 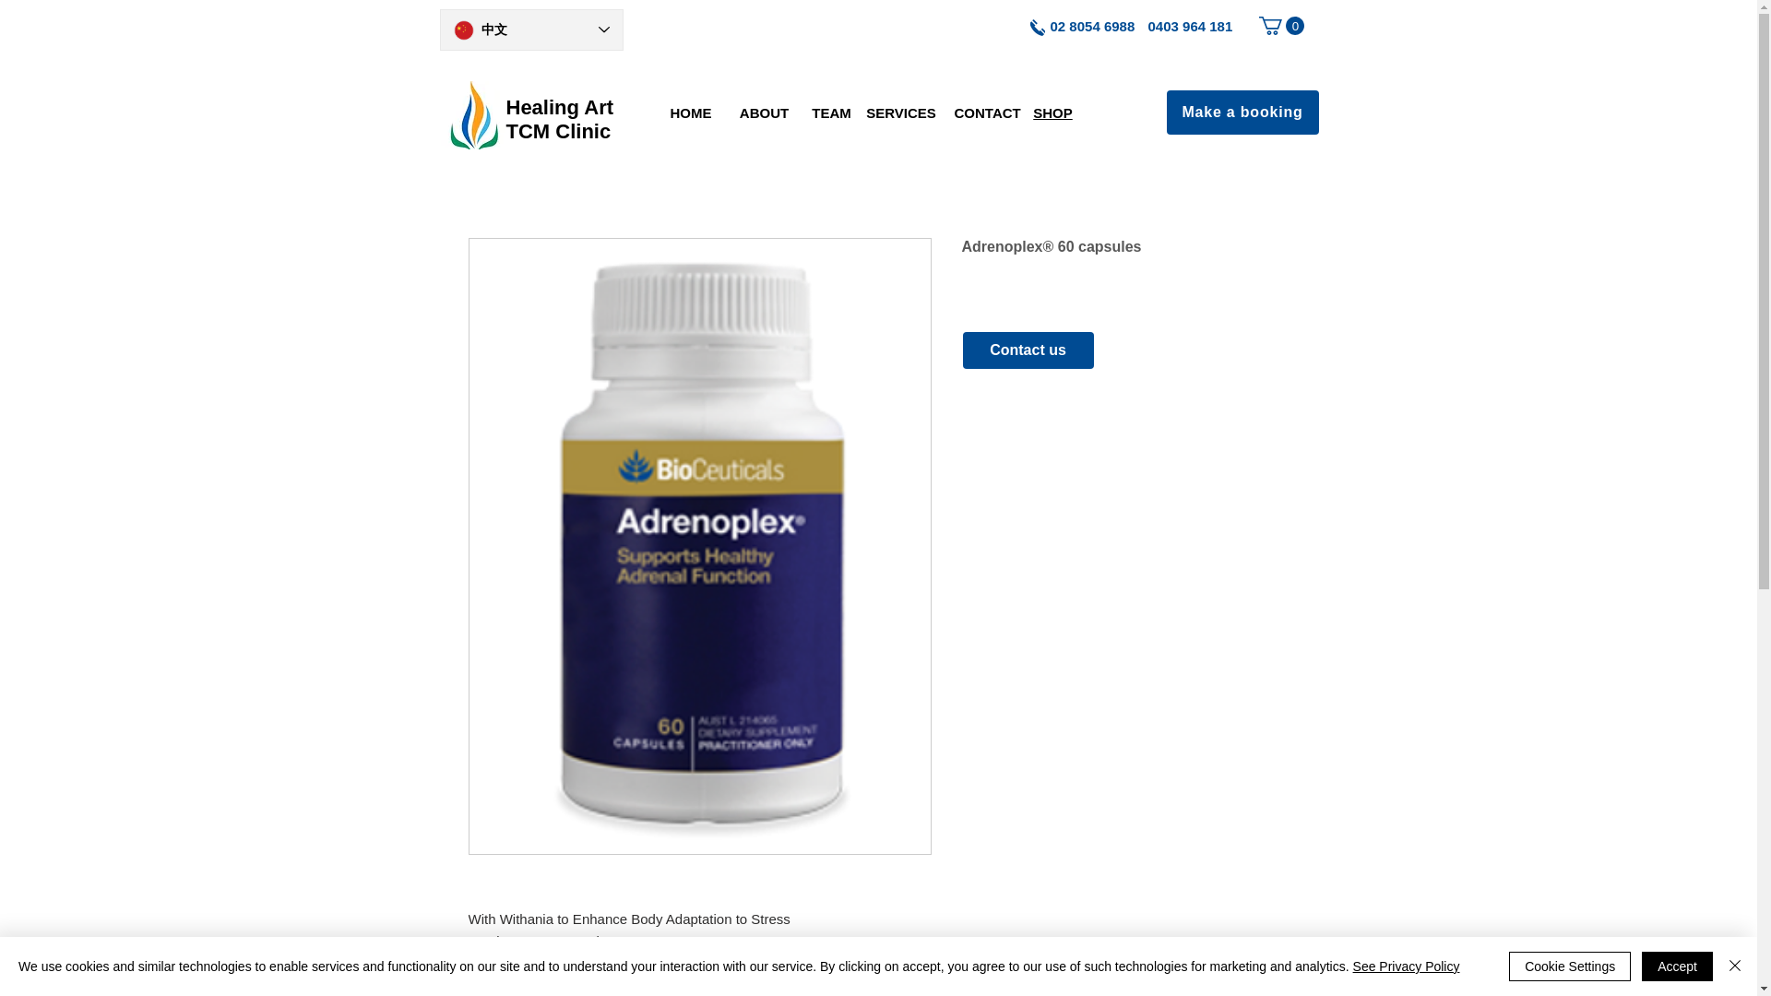 I want to click on 02 8054 6988, so click(x=1092, y=26).